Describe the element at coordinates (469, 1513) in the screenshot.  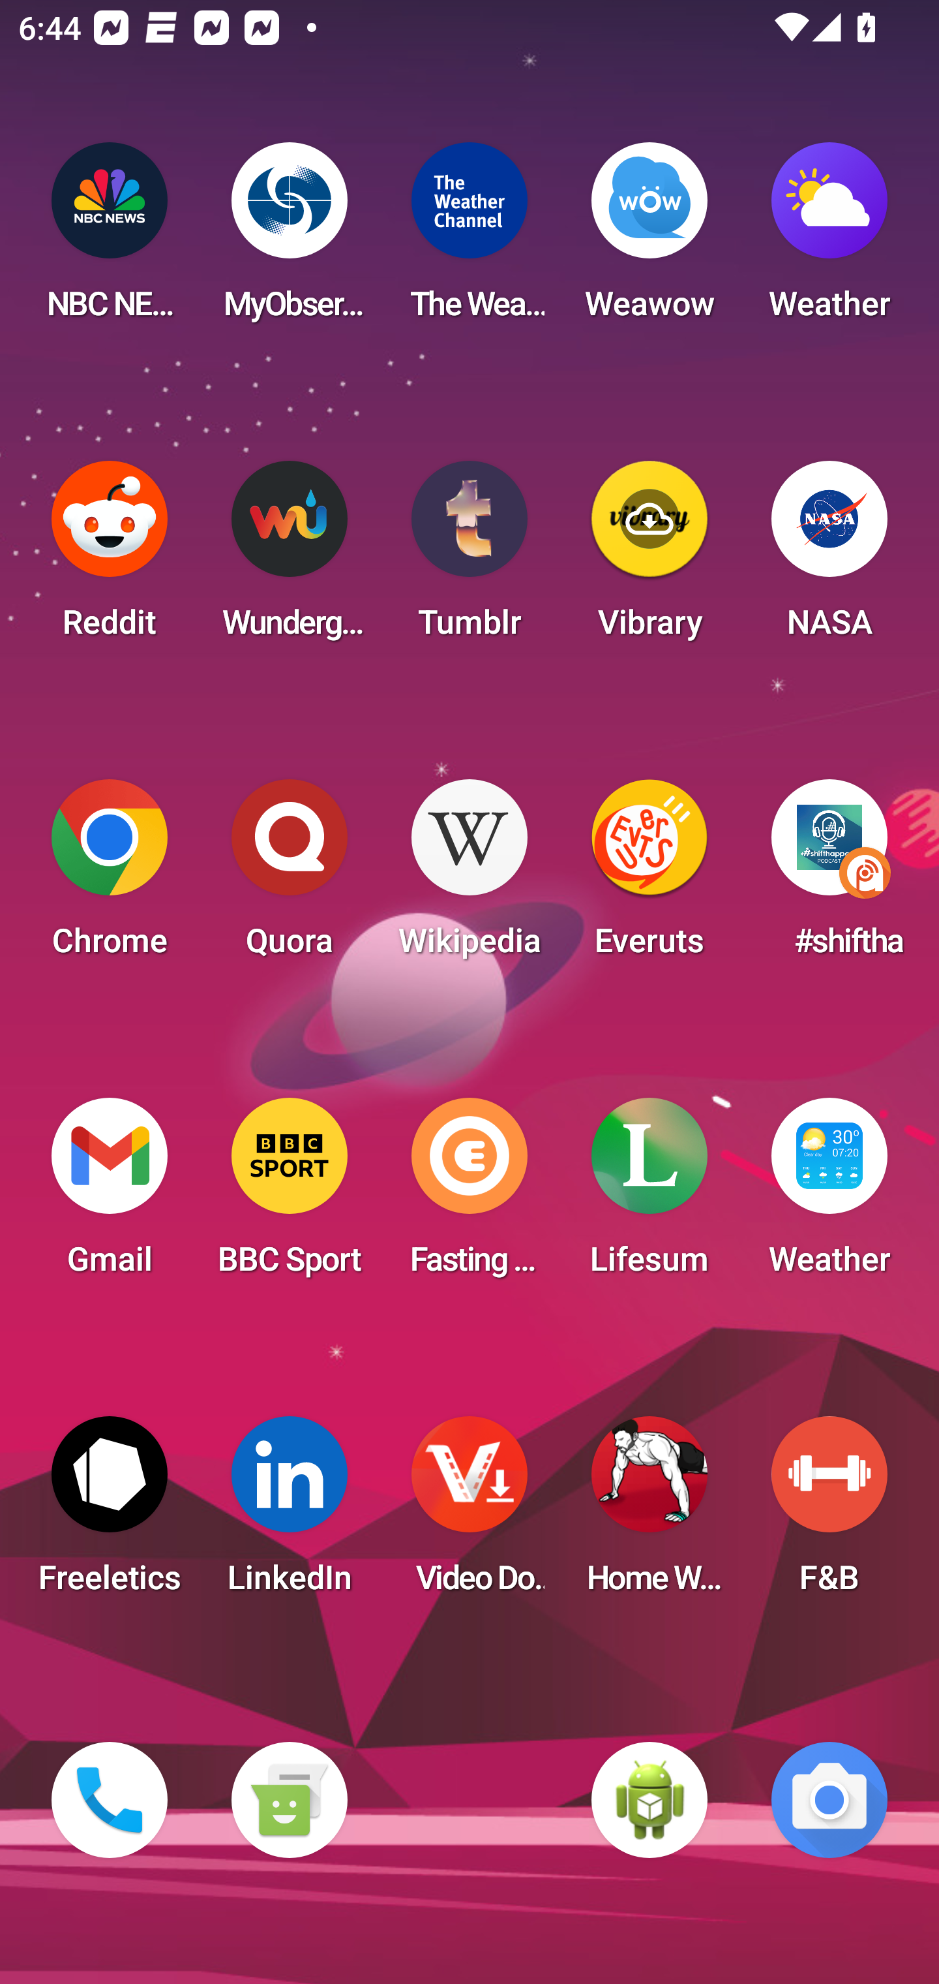
I see `Video Downloader & Ace Player` at that location.